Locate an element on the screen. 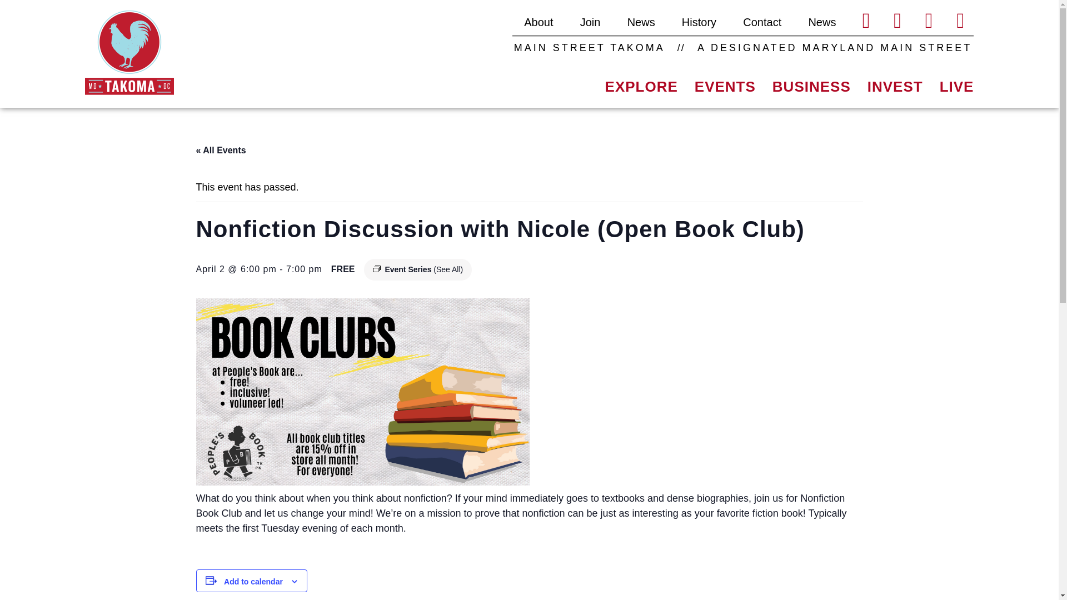 This screenshot has height=600, width=1067. News is located at coordinates (641, 22).